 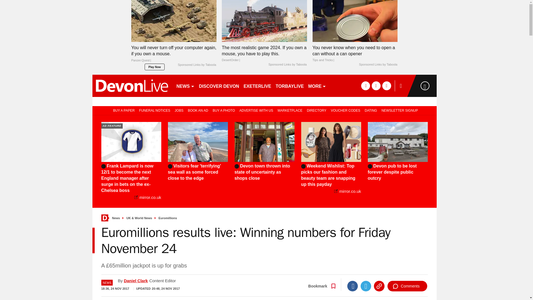 What do you see at coordinates (378, 64) in the screenshot?
I see `Sponsored Links by Taboola` at bounding box center [378, 64].